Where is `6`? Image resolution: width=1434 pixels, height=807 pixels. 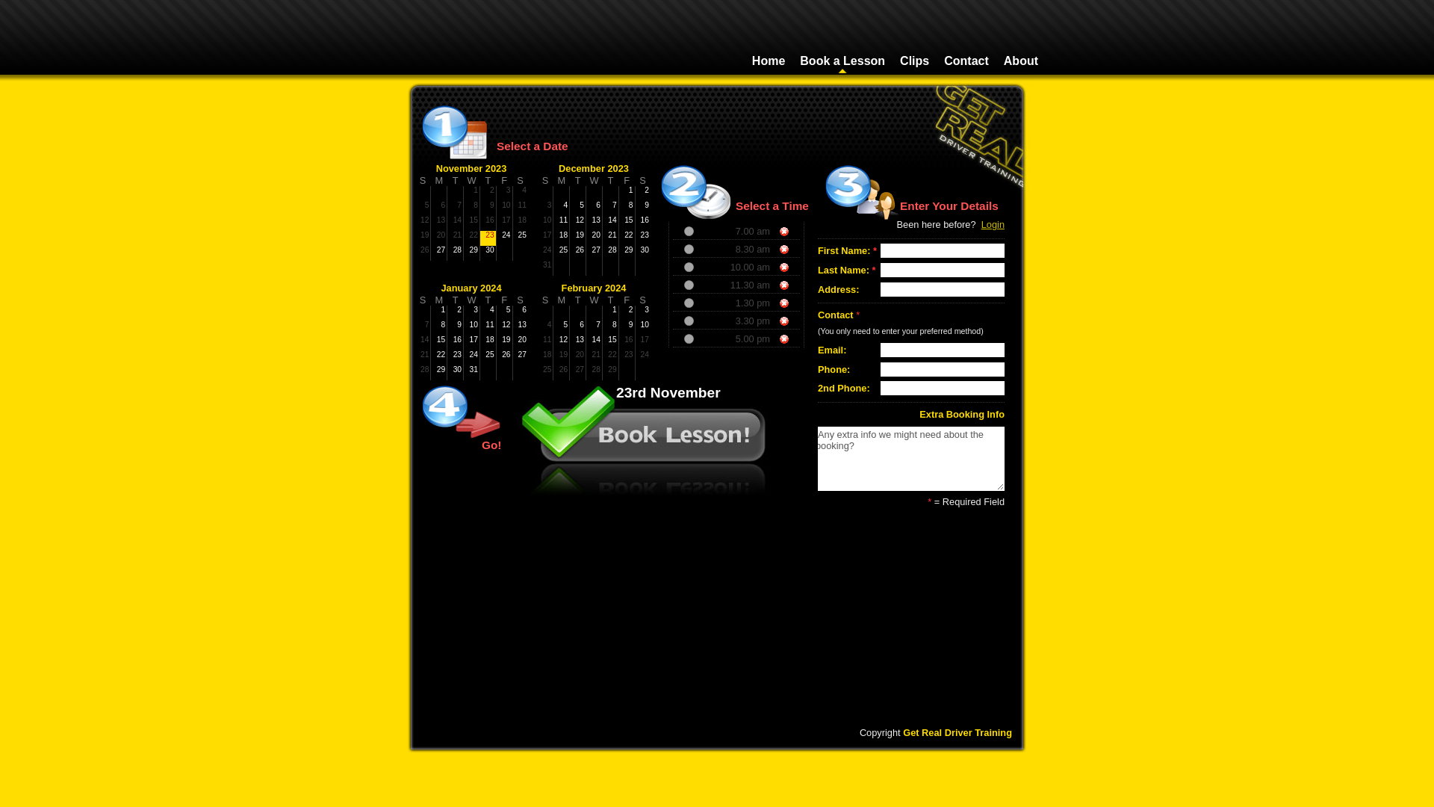 6 is located at coordinates (521, 313).